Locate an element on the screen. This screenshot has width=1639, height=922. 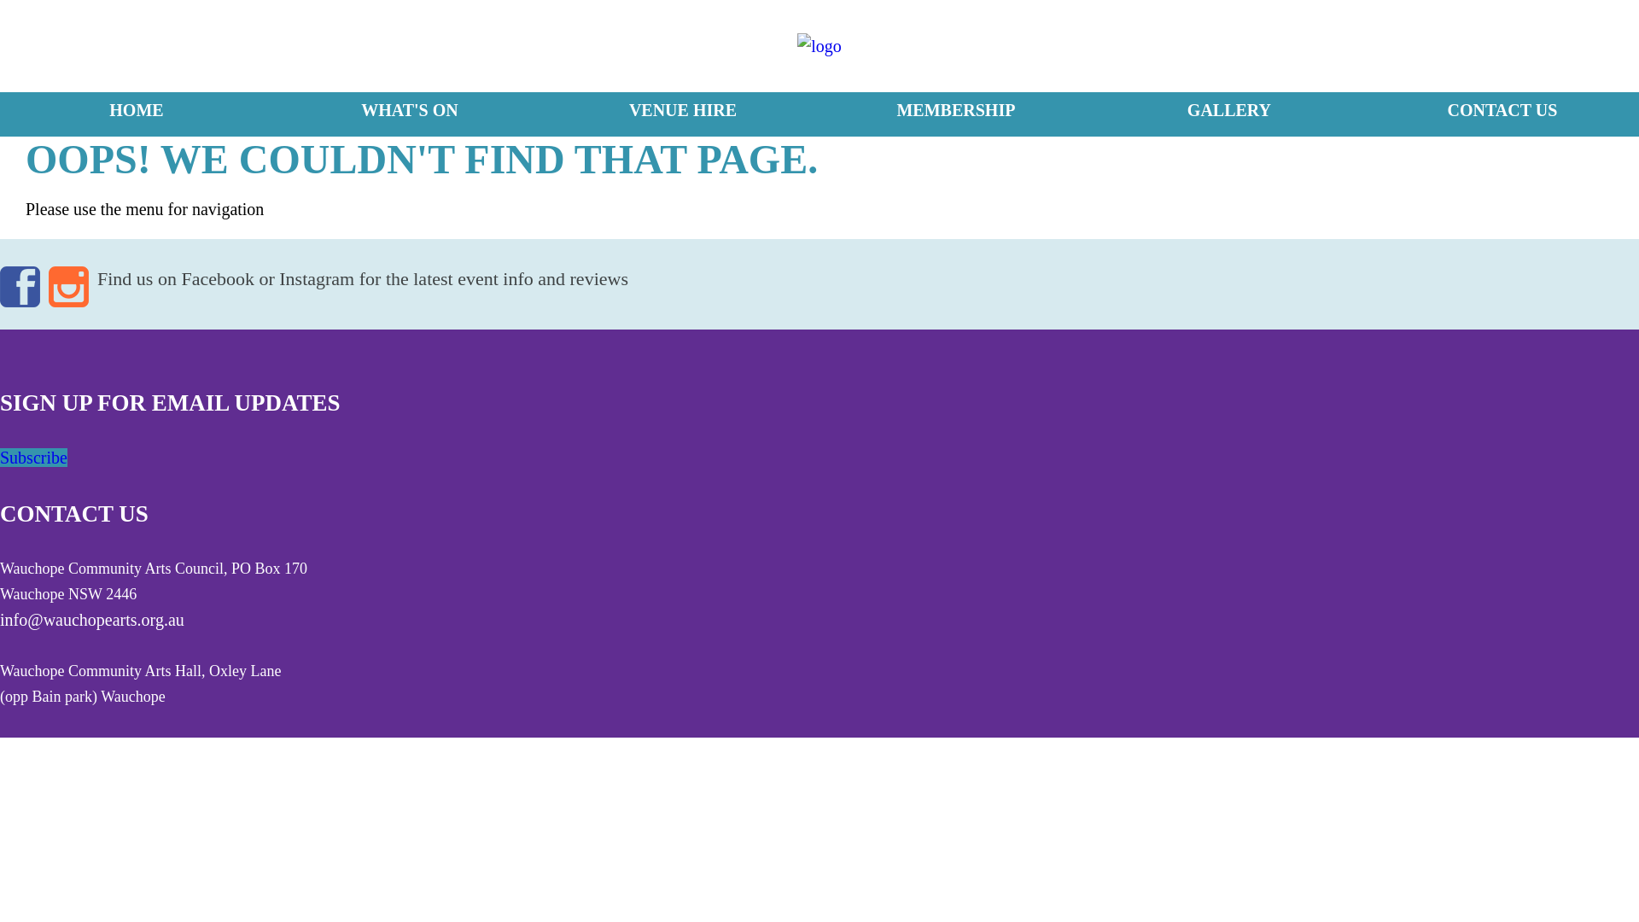
Subscribe is located at coordinates (34, 458).